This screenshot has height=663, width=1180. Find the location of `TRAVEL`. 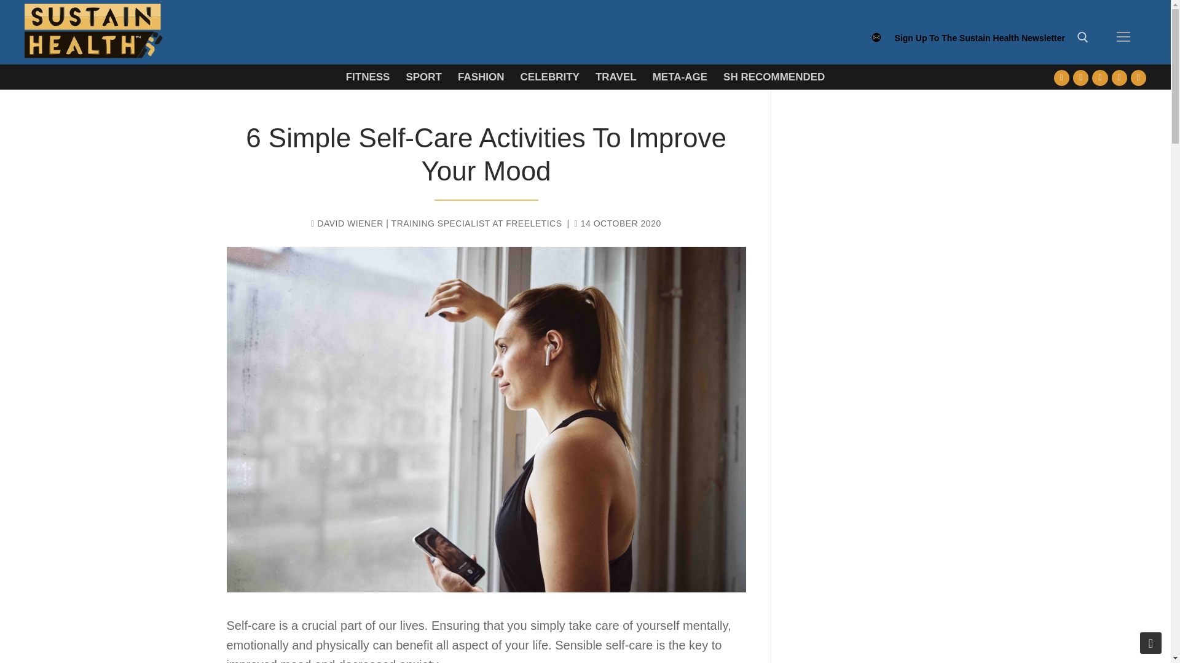

TRAVEL is located at coordinates (616, 76).